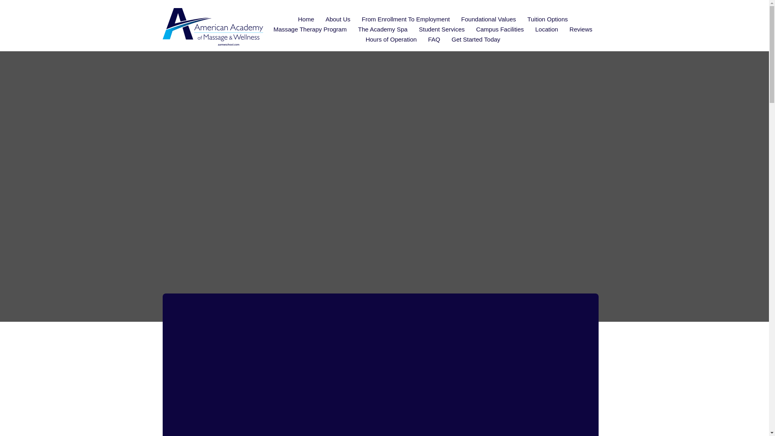 The height and width of the screenshot is (436, 775). What do you see at coordinates (476, 40) in the screenshot?
I see `Get Started Today` at bounding box center [476, 40].